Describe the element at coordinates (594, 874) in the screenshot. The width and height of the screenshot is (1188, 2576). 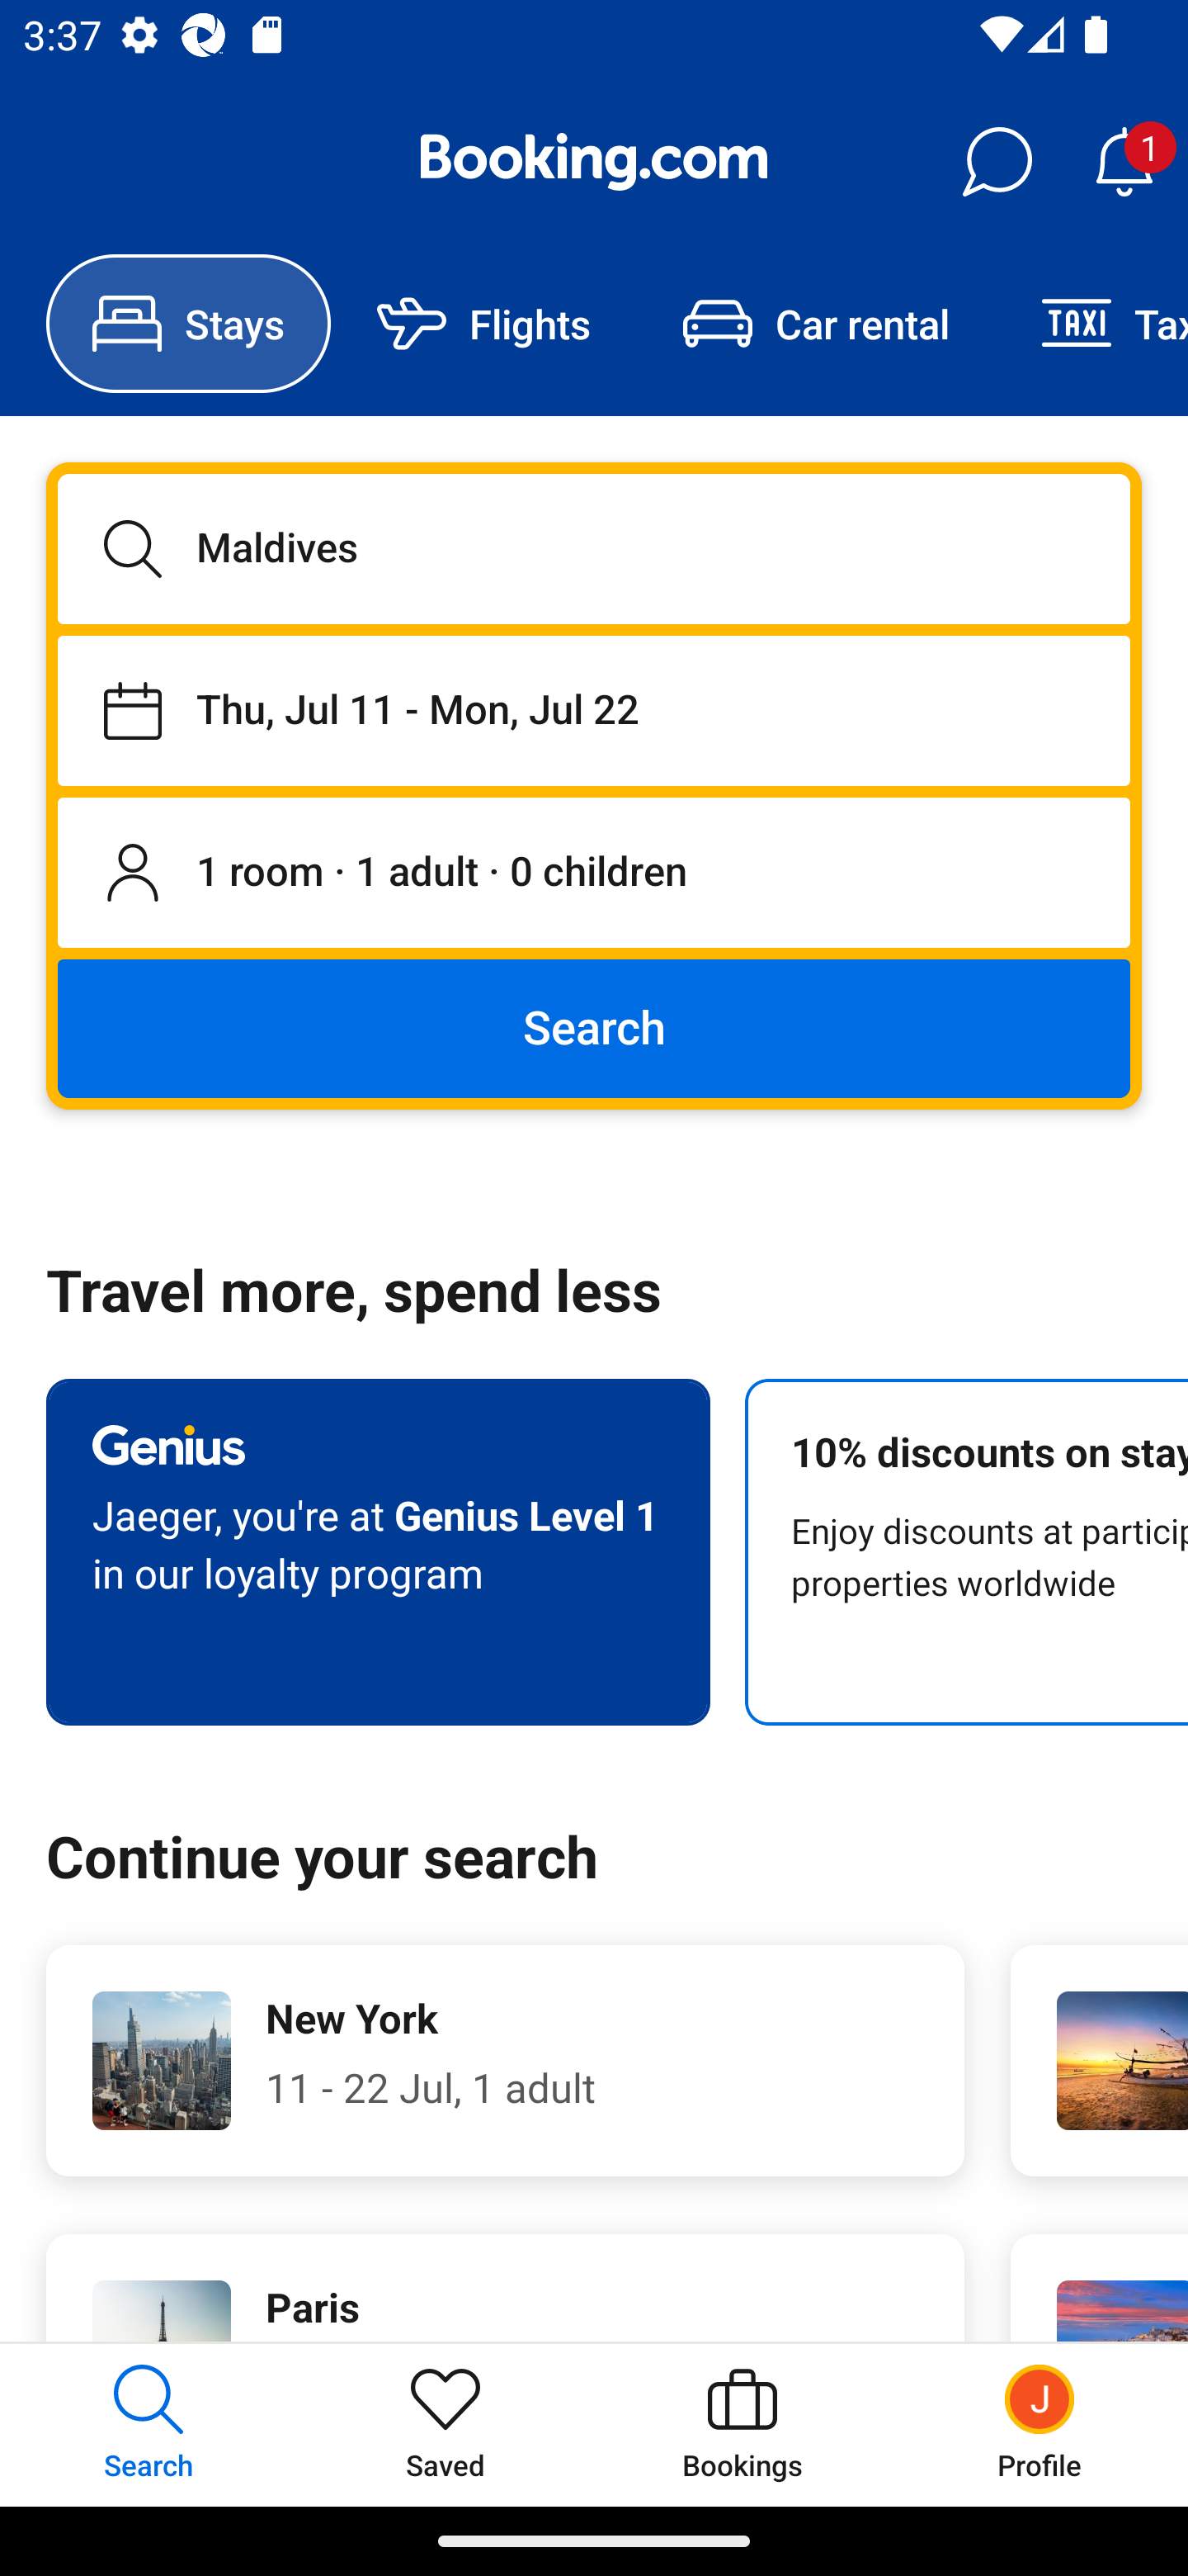
I see `1 room, 1 adult, 0 children` at that location.